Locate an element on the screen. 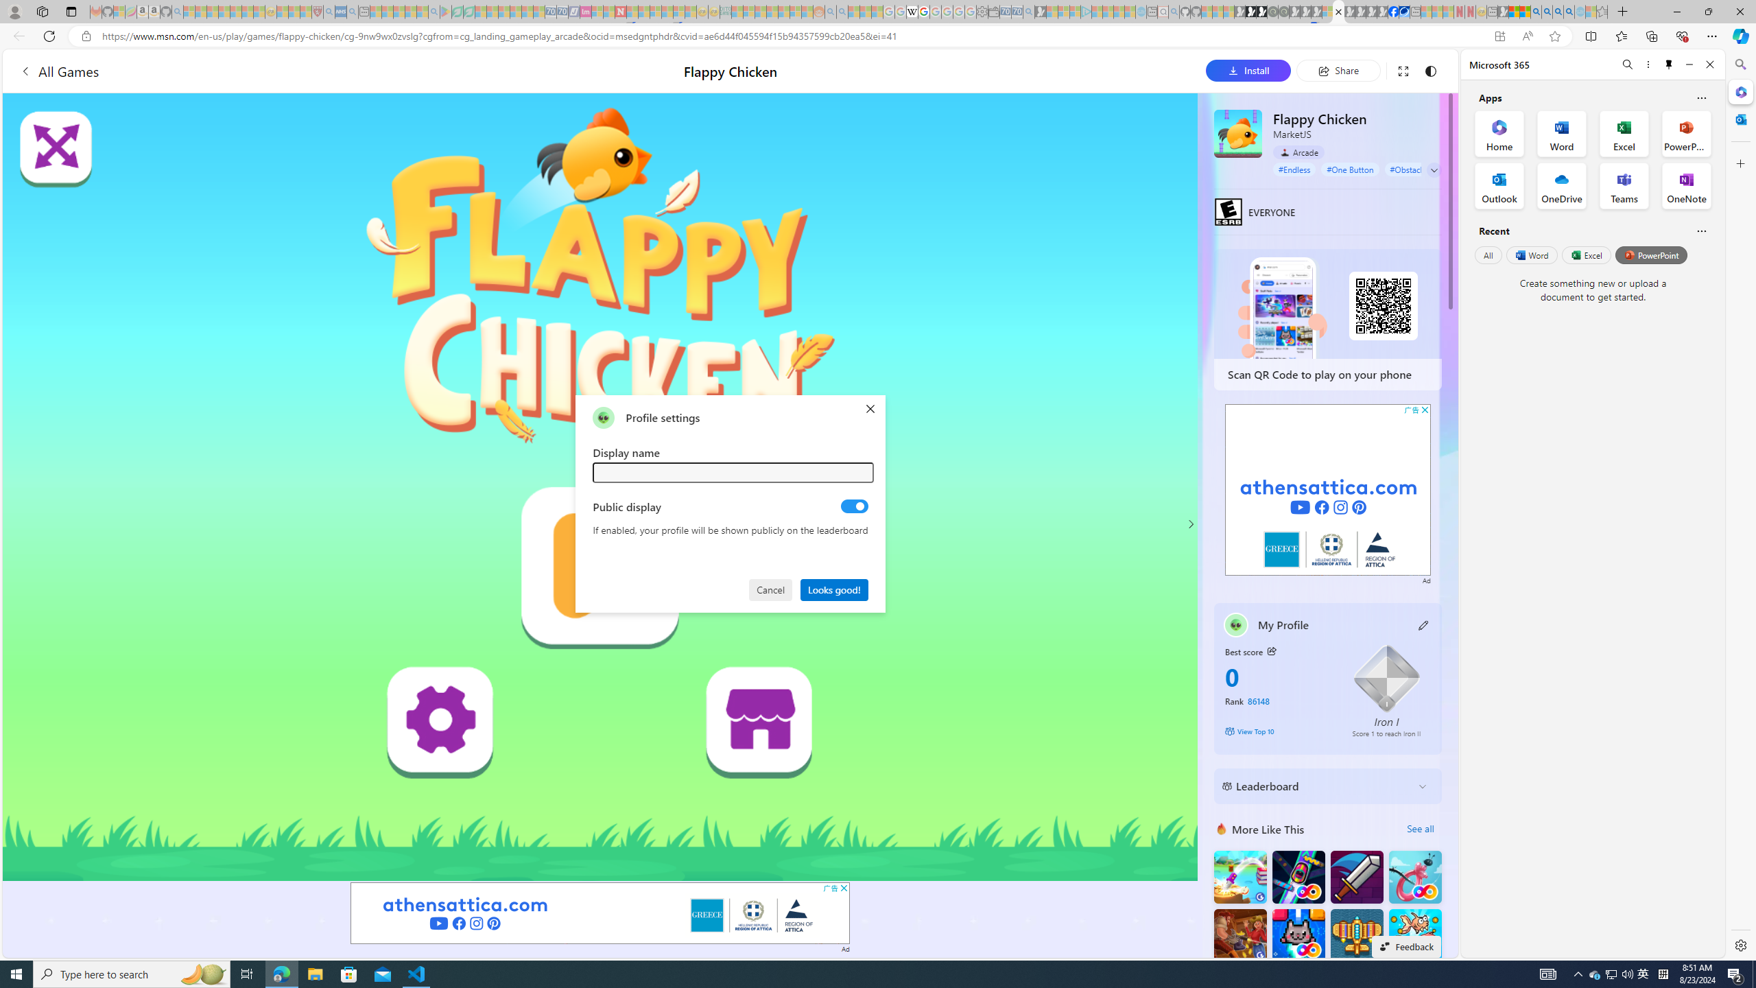  Pets - MSN - Sleeping is located at coordinates (410, 12).